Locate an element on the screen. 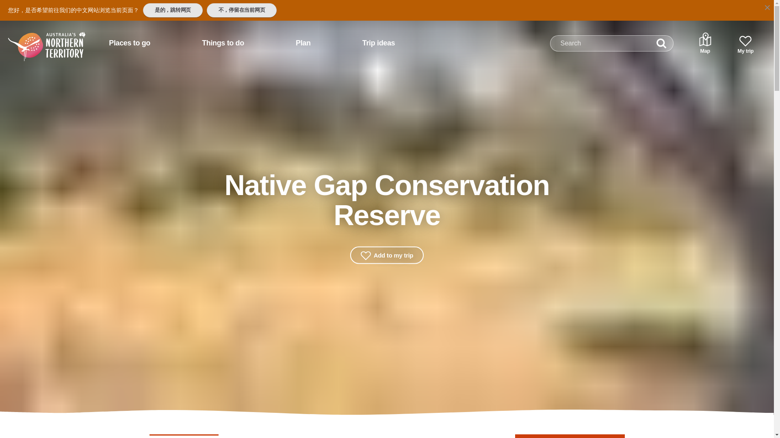  Places to go is located at coordinates (129, 43).